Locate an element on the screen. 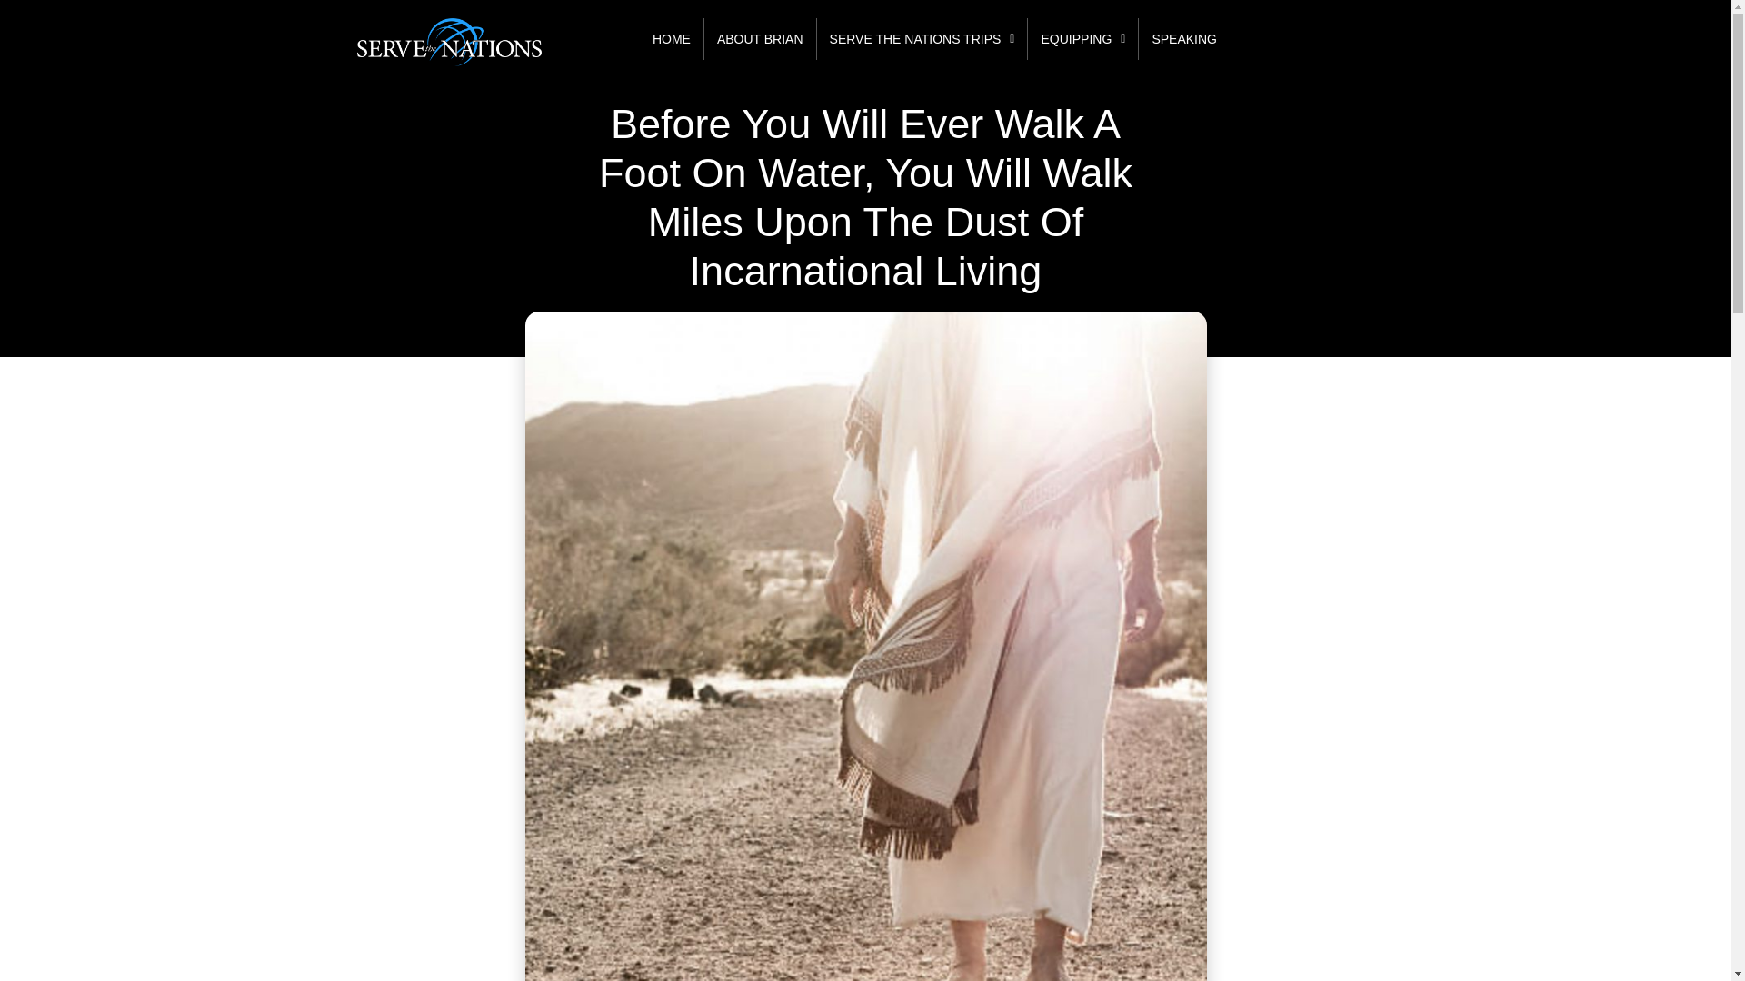 The width and height of the screenshot is (1745, 981). ABOUT BRIAN is located at coordinates (760, 38).